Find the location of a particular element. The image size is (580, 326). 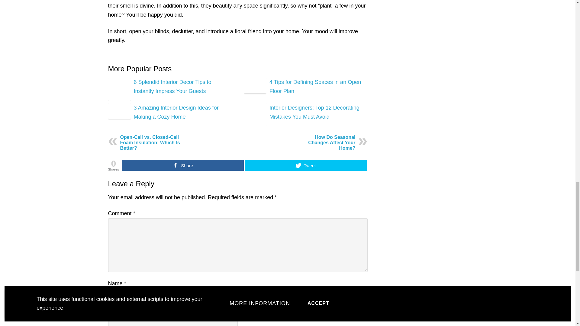

Open-Cell vs. Closed-Cell Foam Insulation: Which Is Better? is located at coordinates (150, 142).